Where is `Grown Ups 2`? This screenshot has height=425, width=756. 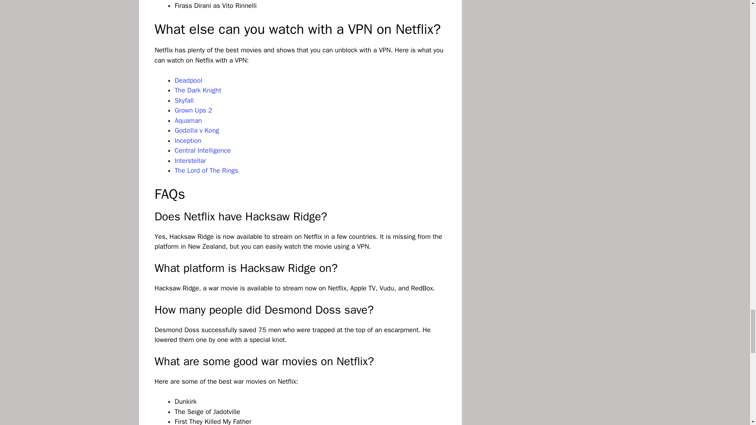
Grown Ups 2 is located at coordinates (193, 110).